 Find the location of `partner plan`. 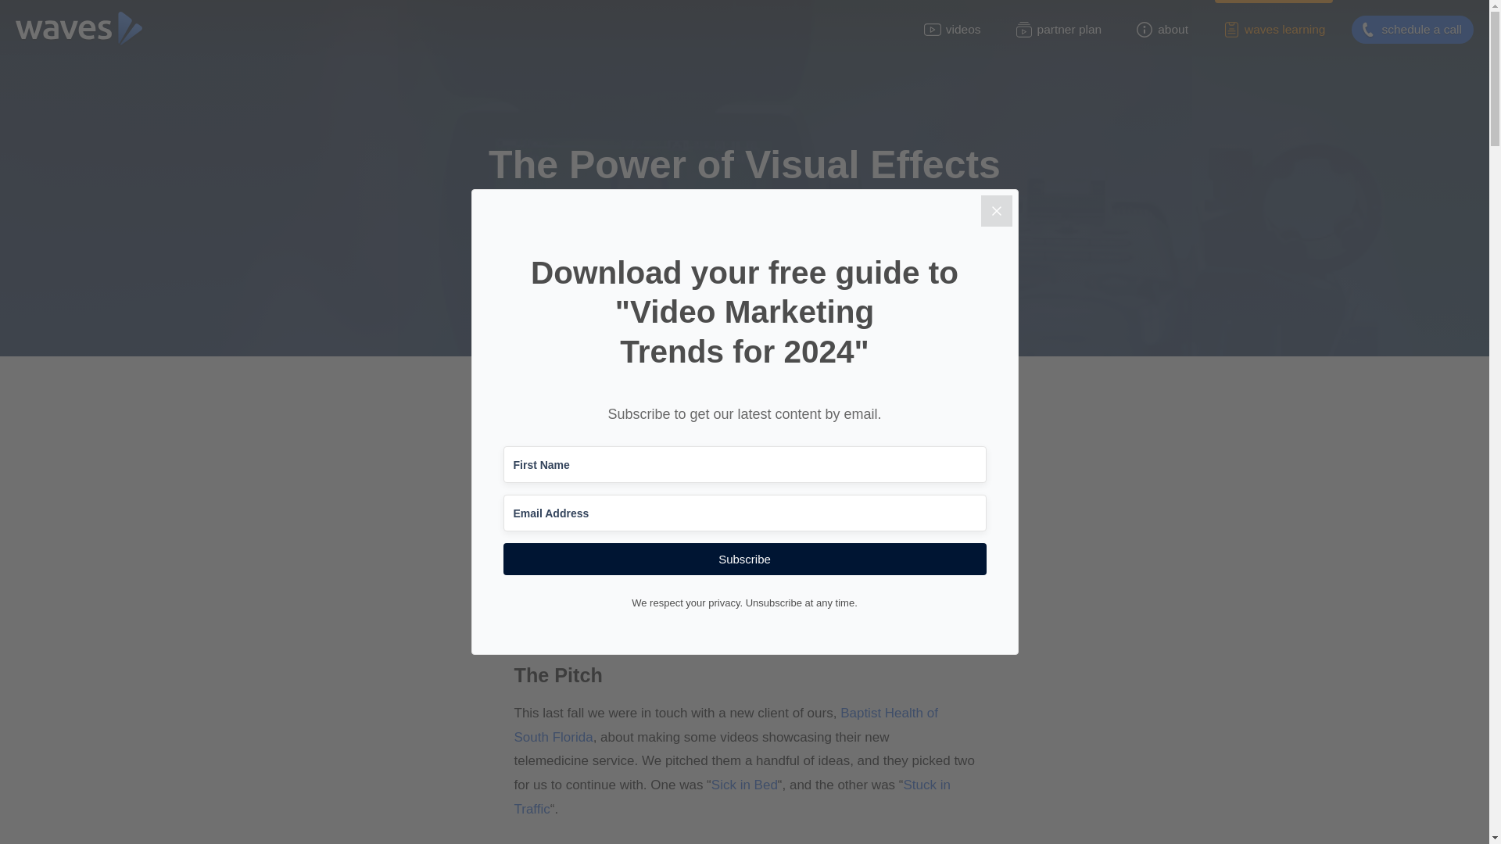

partner plan is located at coordinates (1059, 30).